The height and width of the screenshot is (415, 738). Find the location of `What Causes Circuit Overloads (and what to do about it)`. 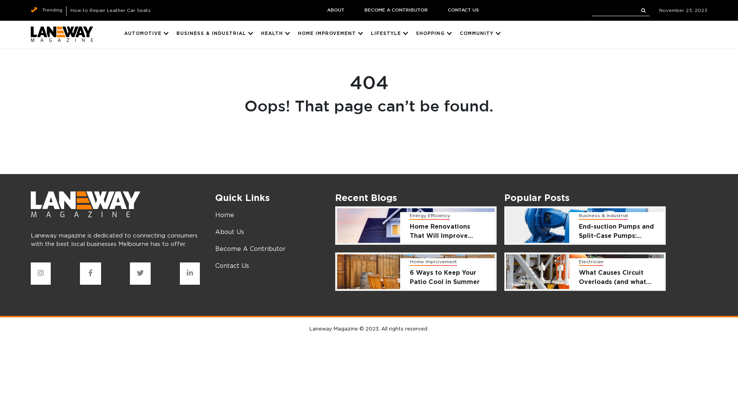

What Causes Circuit Overloads (and what to do about it) is located at coordinates (617, 279).